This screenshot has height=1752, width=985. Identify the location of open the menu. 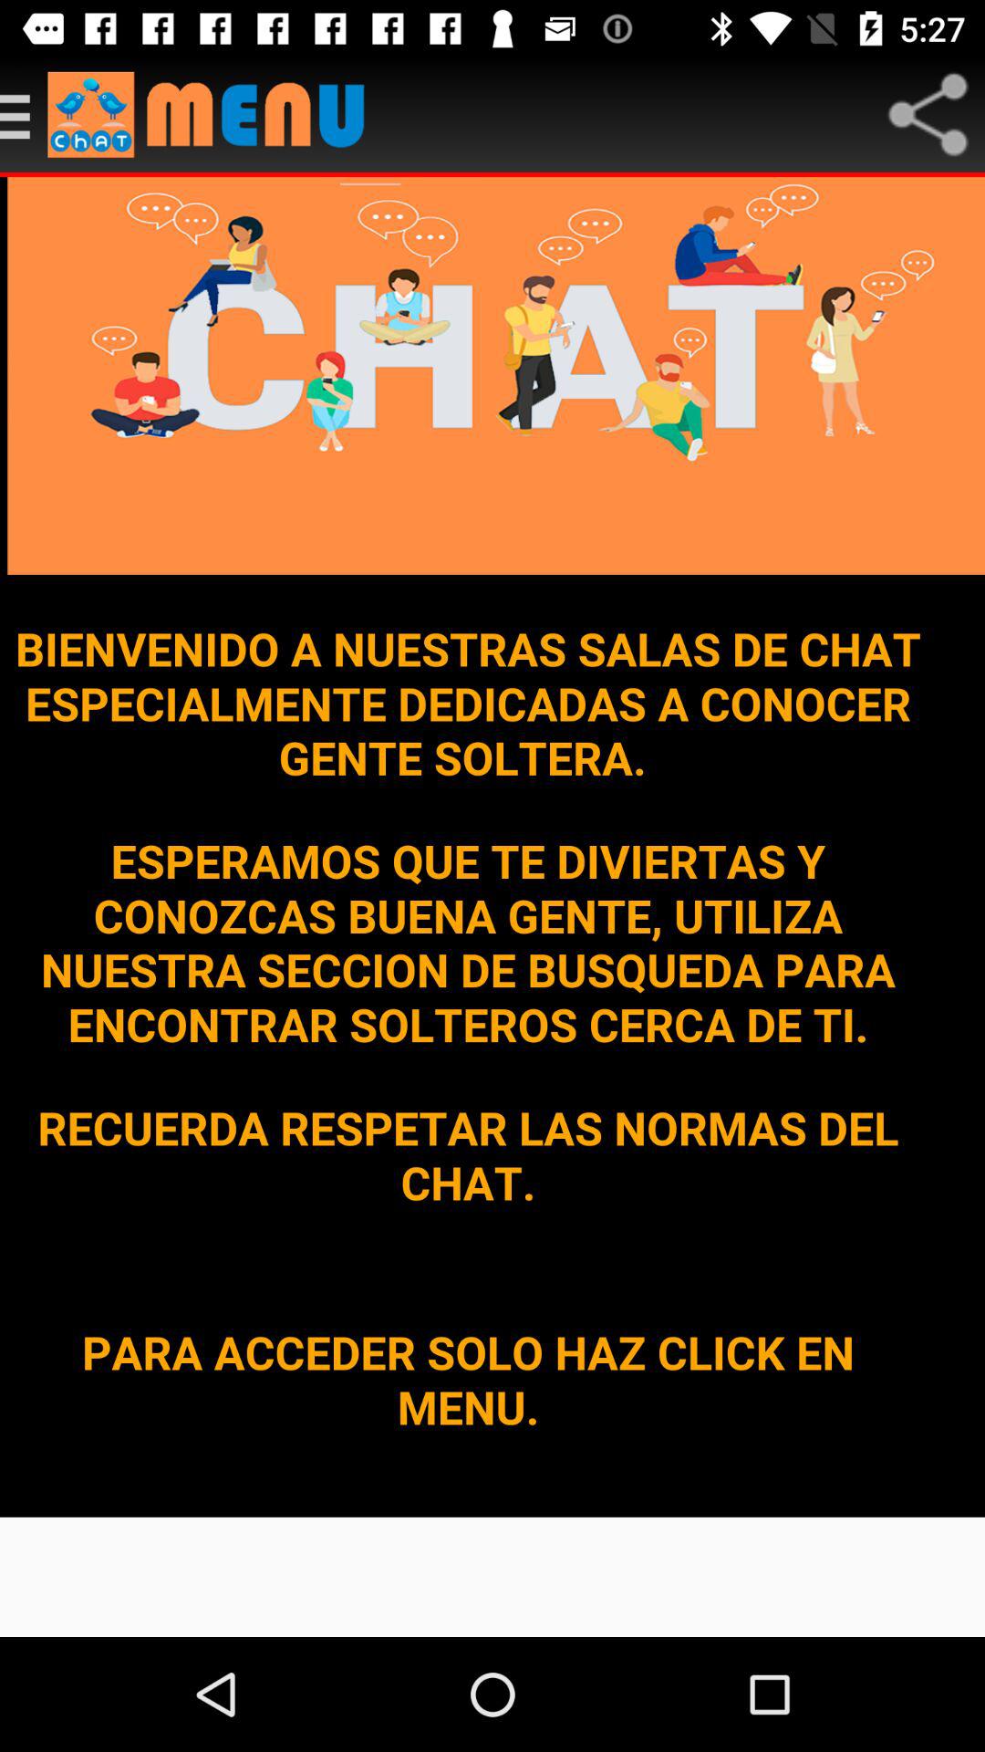
(215, 115).